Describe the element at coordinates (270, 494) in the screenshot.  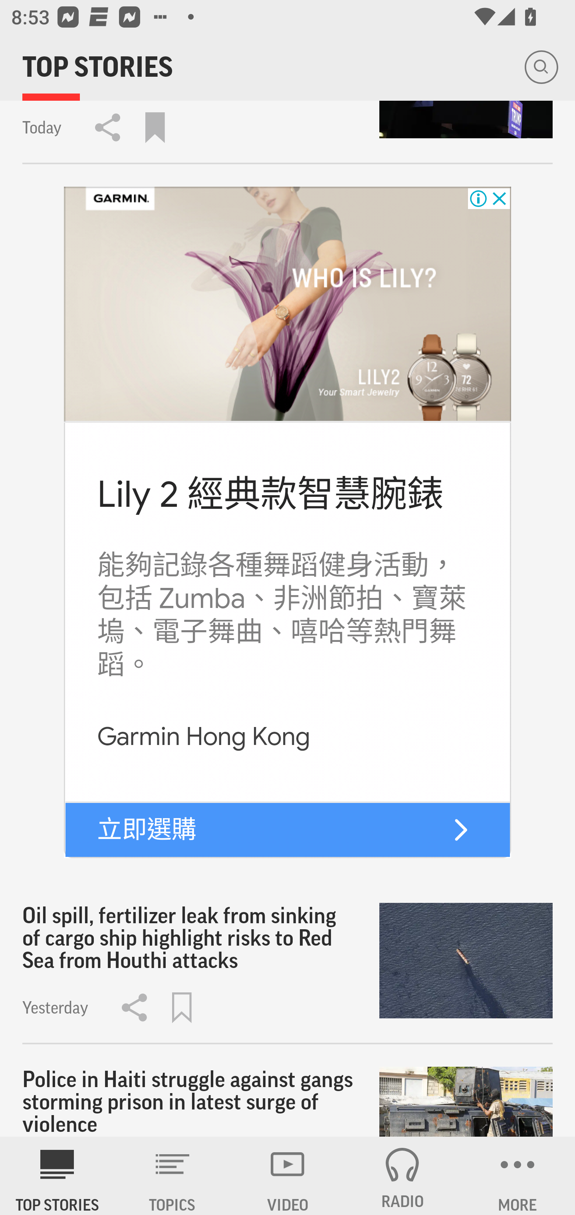
I see `Lily 2 經典款智慧腕錶` at that location.